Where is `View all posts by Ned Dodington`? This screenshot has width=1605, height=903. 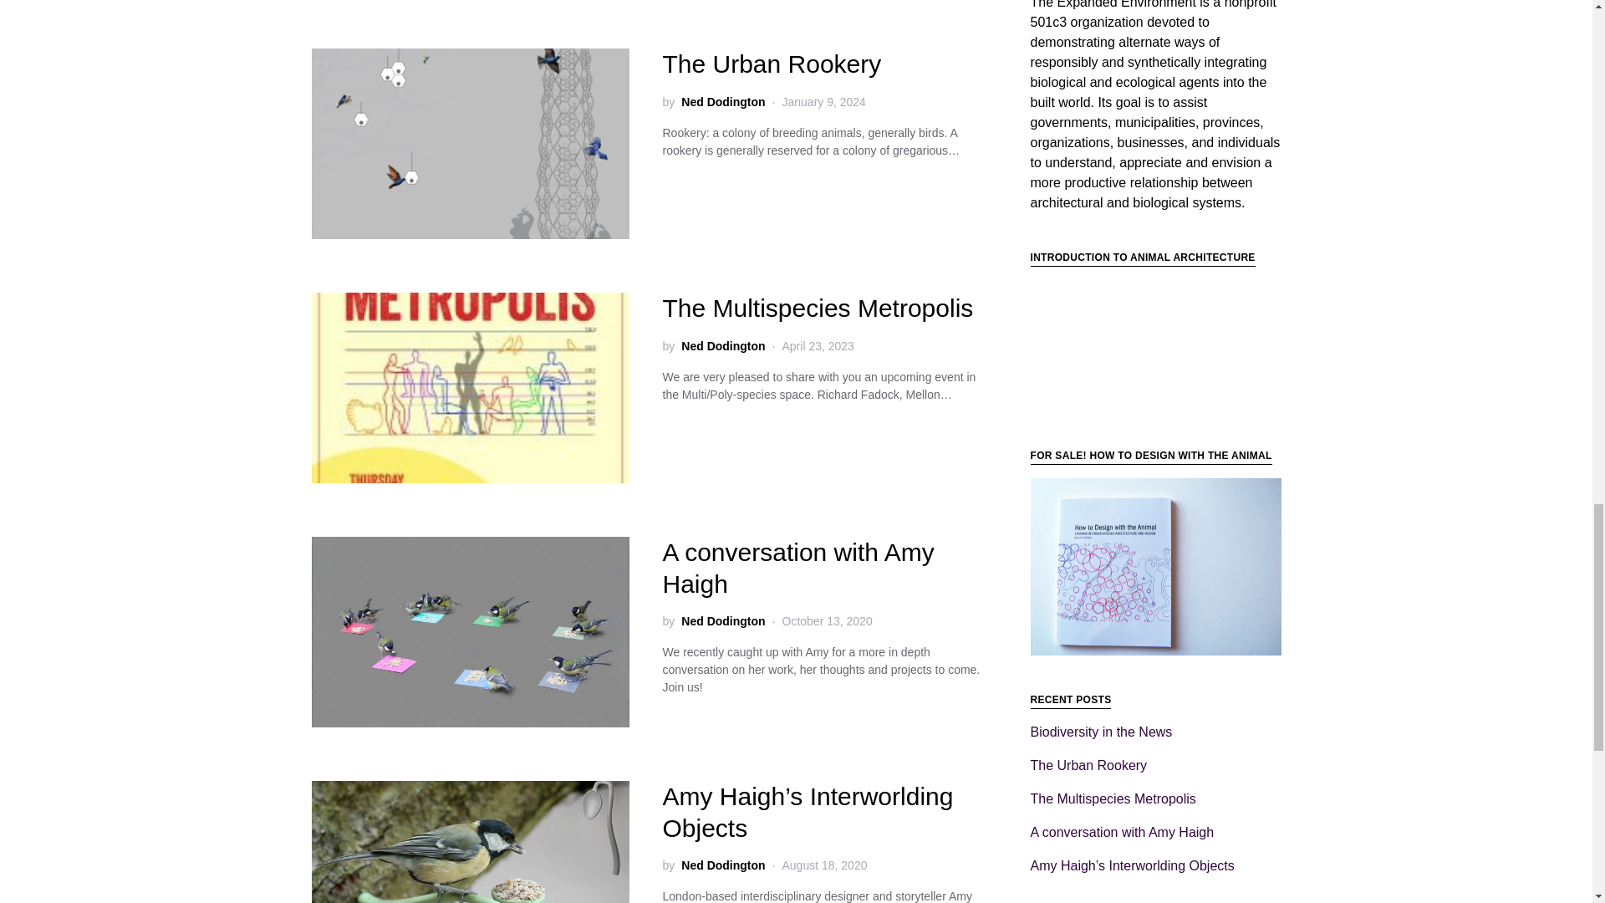
View all posts by Ned Dodington is located at coordinates (722, 865).